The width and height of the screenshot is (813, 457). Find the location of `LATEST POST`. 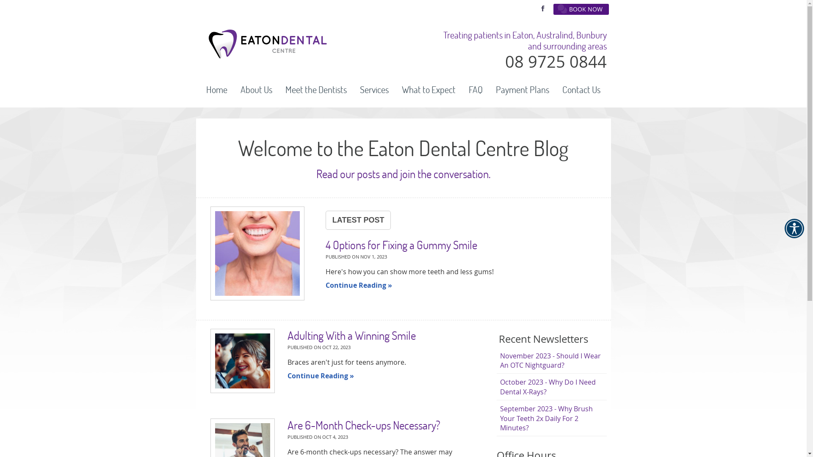

LATEST POST is located at coordinates (358, 220).